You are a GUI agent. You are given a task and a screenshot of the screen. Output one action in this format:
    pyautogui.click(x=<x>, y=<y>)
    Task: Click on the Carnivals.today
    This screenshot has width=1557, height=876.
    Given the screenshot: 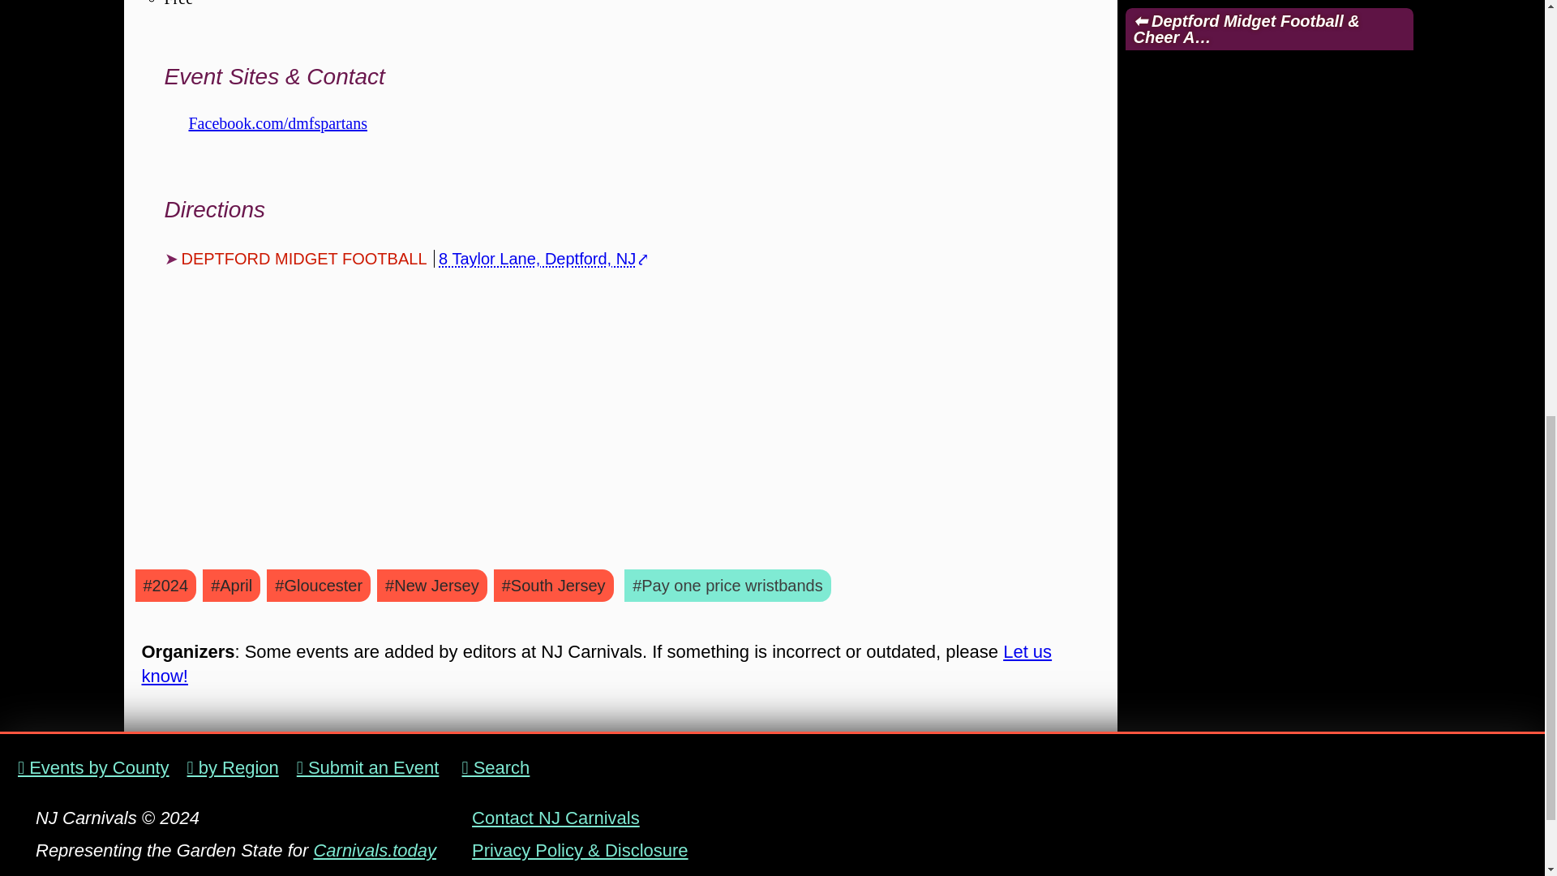 What is the action you would take?
    pyautogui.click(x=374, y=850)
    